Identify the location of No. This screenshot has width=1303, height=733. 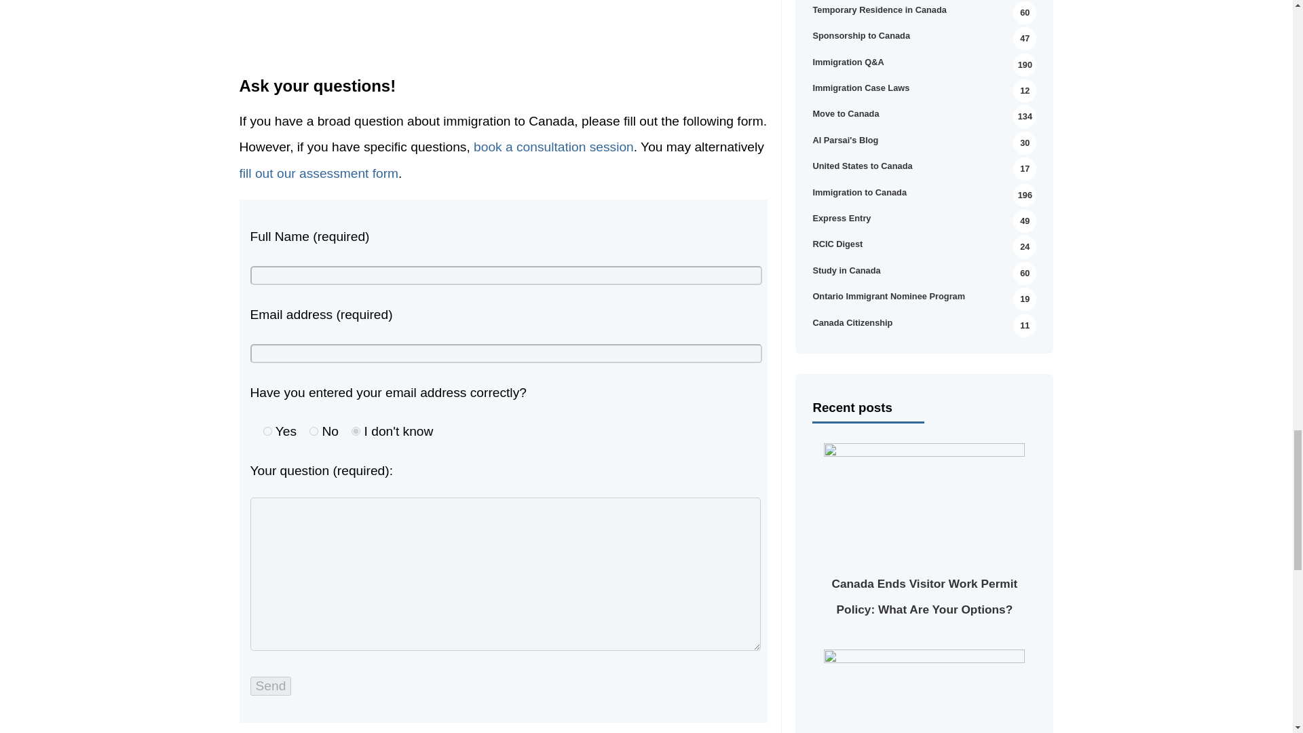
(314, 430).